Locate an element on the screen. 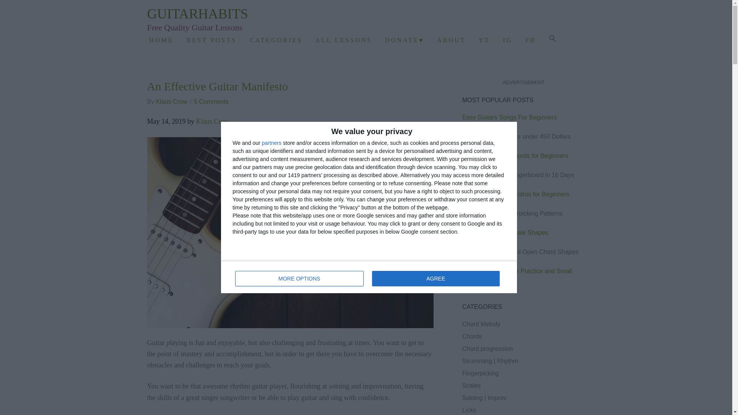 This screenshot has height=415, width=738. The 5 Pentatonic Scale Shapes is located at coordinates (505, 233).